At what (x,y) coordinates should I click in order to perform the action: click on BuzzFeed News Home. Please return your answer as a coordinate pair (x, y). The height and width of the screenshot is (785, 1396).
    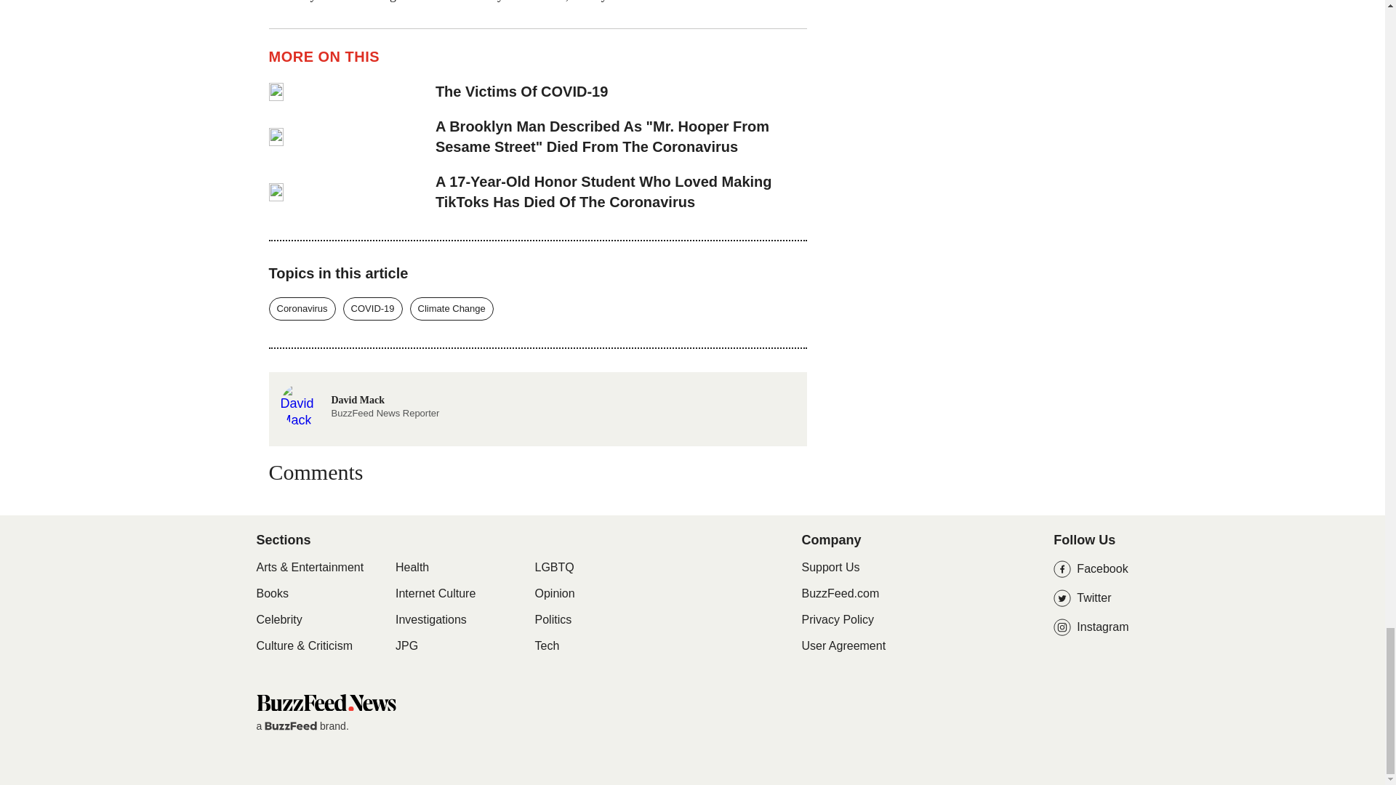
    Looking at the image, I should click on (325, 702).